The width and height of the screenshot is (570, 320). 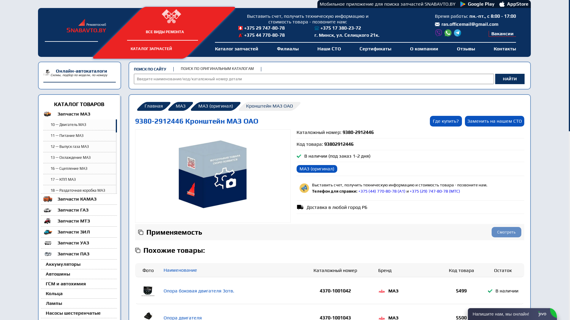 What do you see at coordinates (382, 191) in the screenshot?
I see `+375 (44) 770-80-78 (A1)` at bounding box center [382, 191].